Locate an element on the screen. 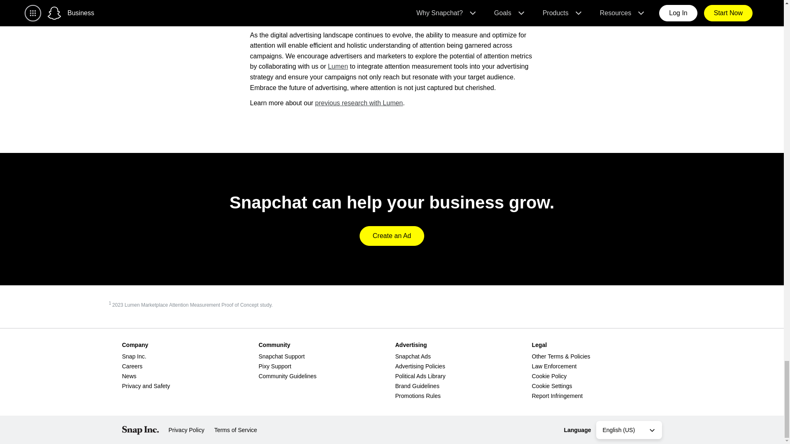  Careers is located at coordinates (132, 366).